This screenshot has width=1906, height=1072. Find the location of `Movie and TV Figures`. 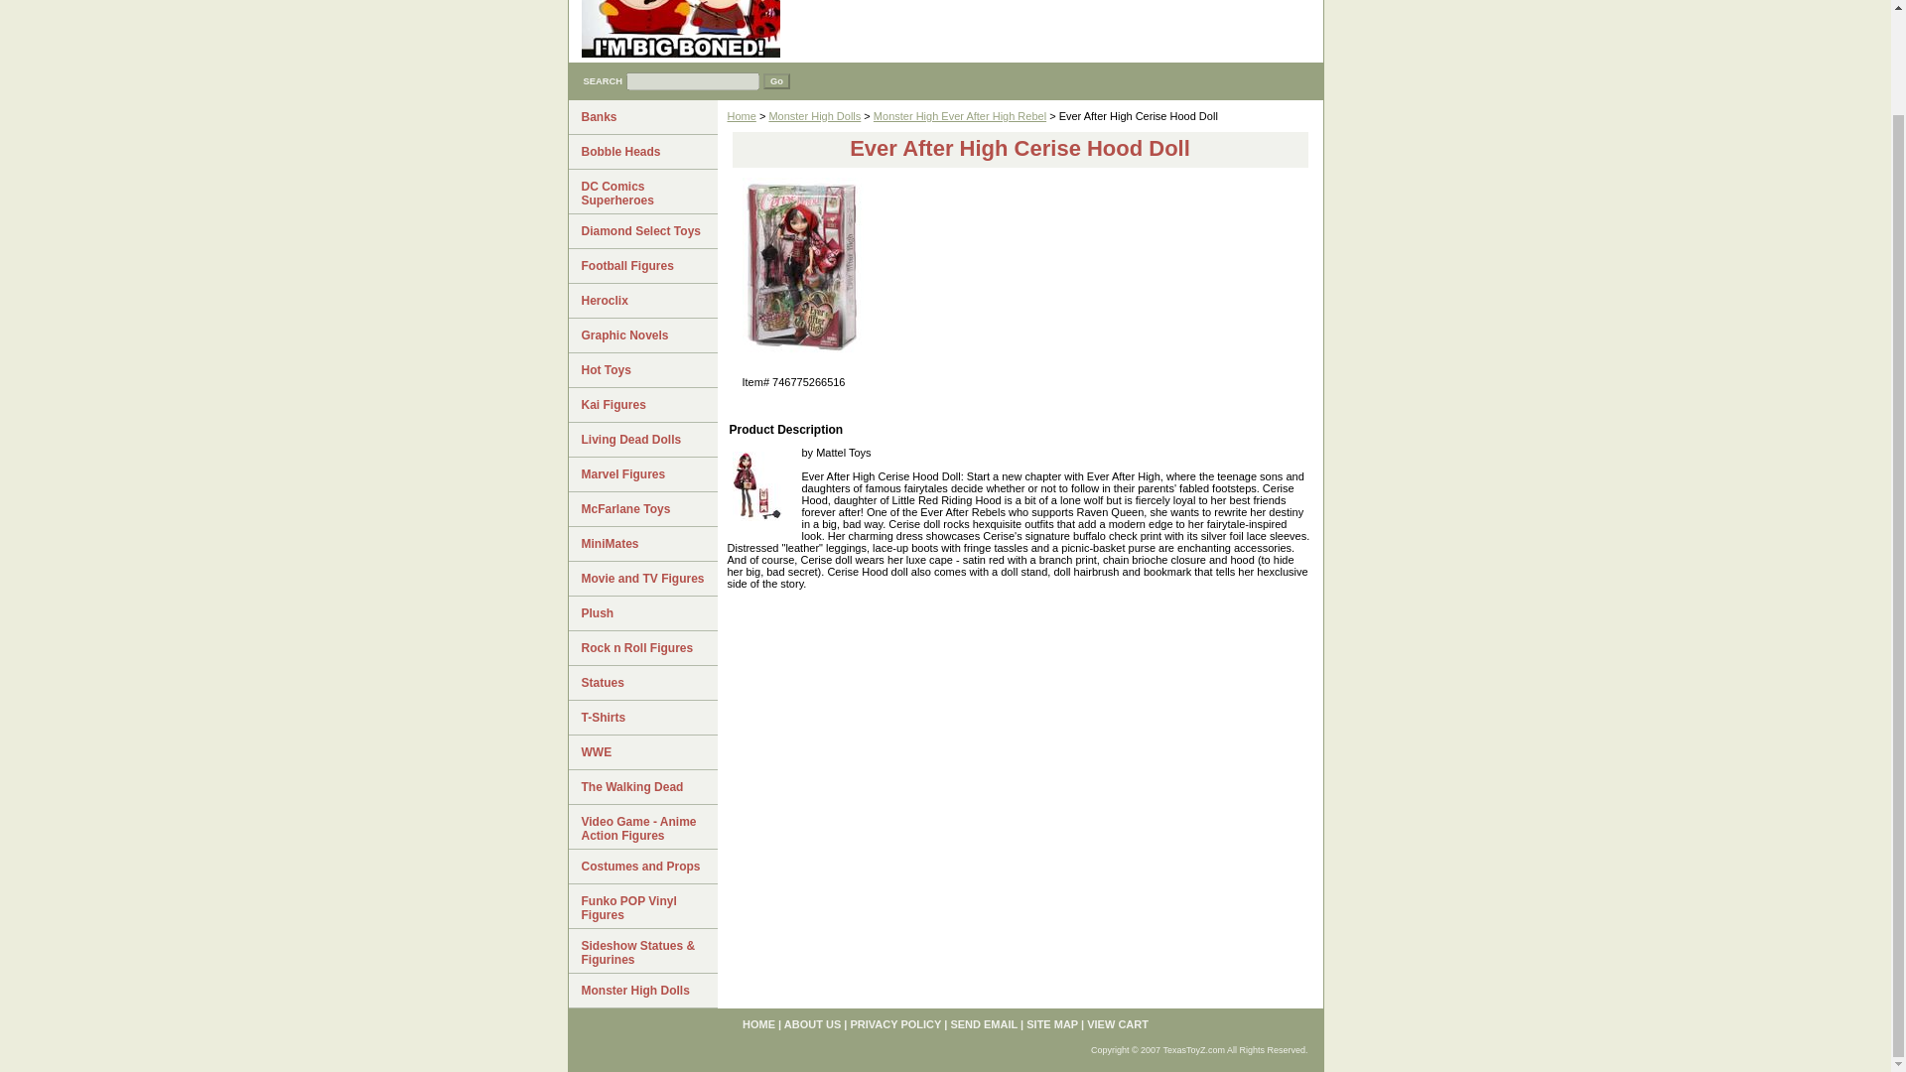

Movie and TV Figures is located at coordinates (641, 578).